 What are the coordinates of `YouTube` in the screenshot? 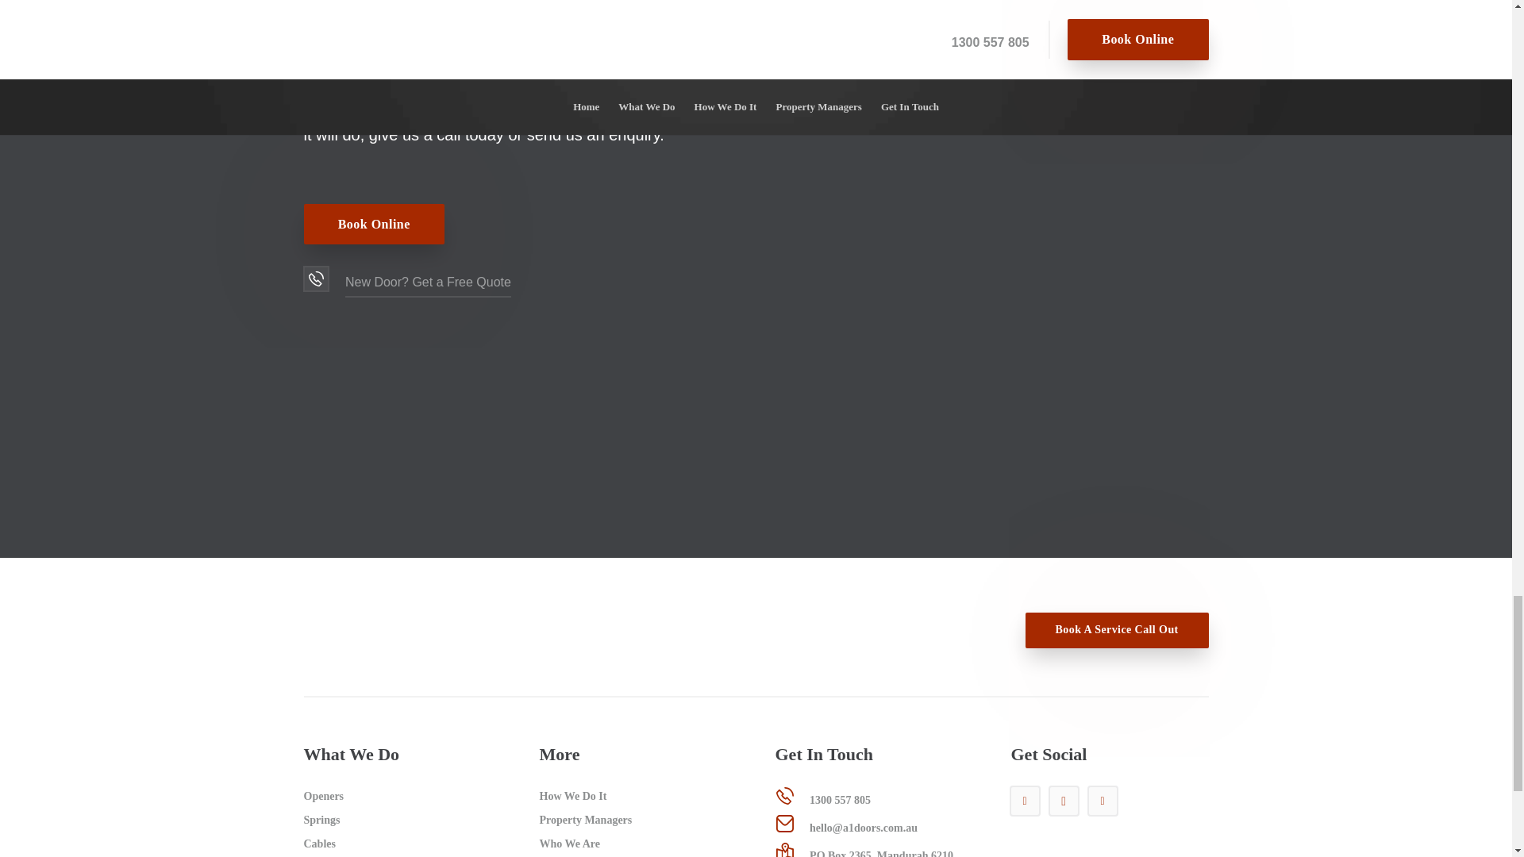 It's located at (1026, 801).